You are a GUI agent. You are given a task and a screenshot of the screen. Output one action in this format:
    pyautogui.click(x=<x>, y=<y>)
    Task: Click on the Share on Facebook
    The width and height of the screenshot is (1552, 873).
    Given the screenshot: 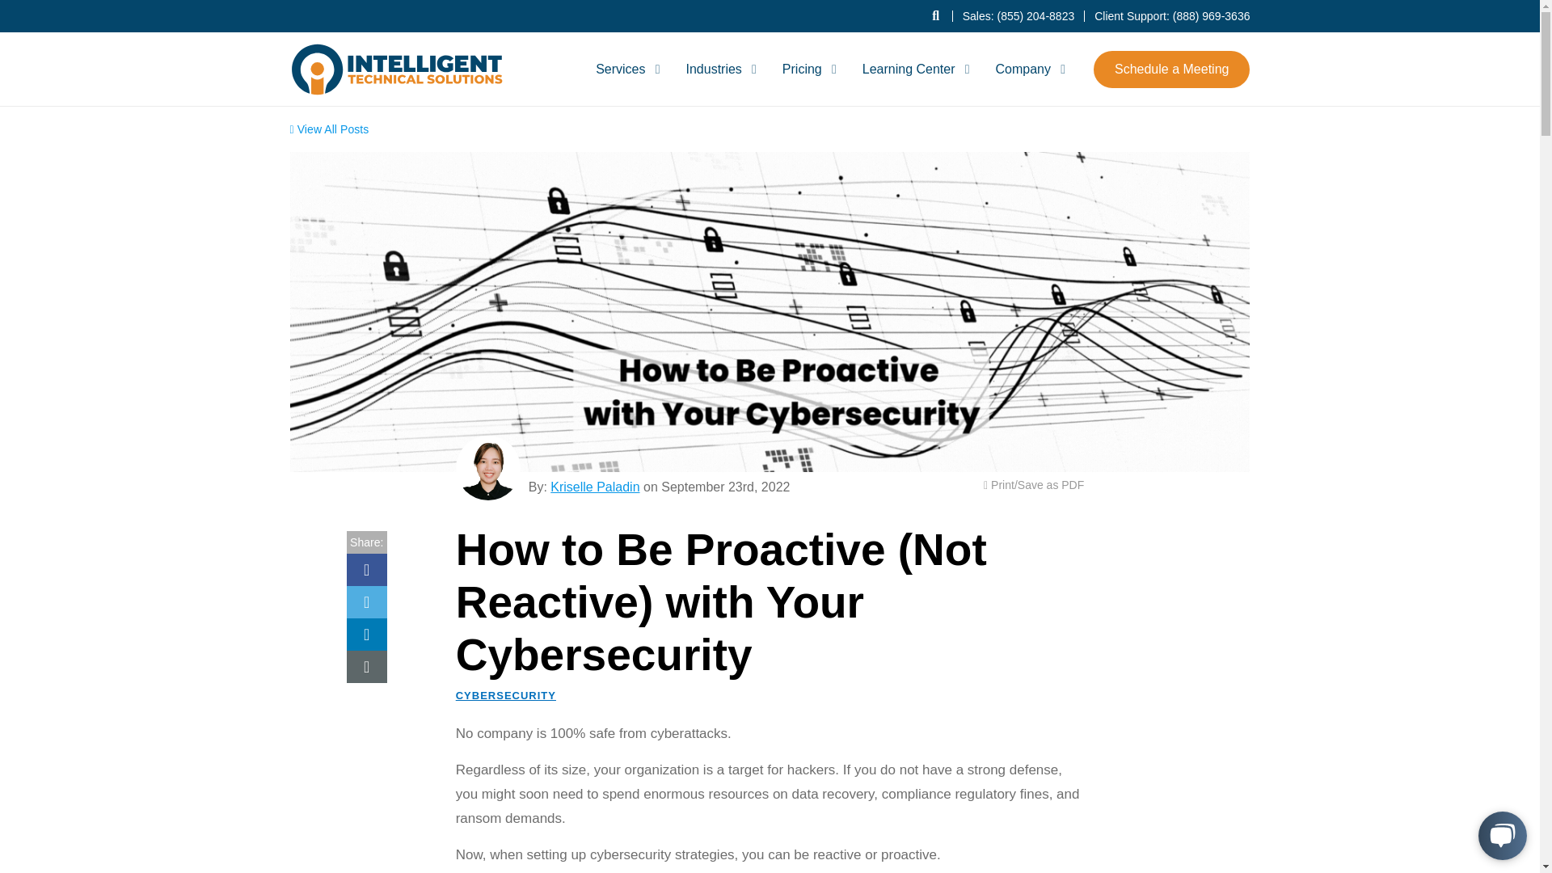 What is the action you would take?
    pyautogui.click(x=366, y=569)
    